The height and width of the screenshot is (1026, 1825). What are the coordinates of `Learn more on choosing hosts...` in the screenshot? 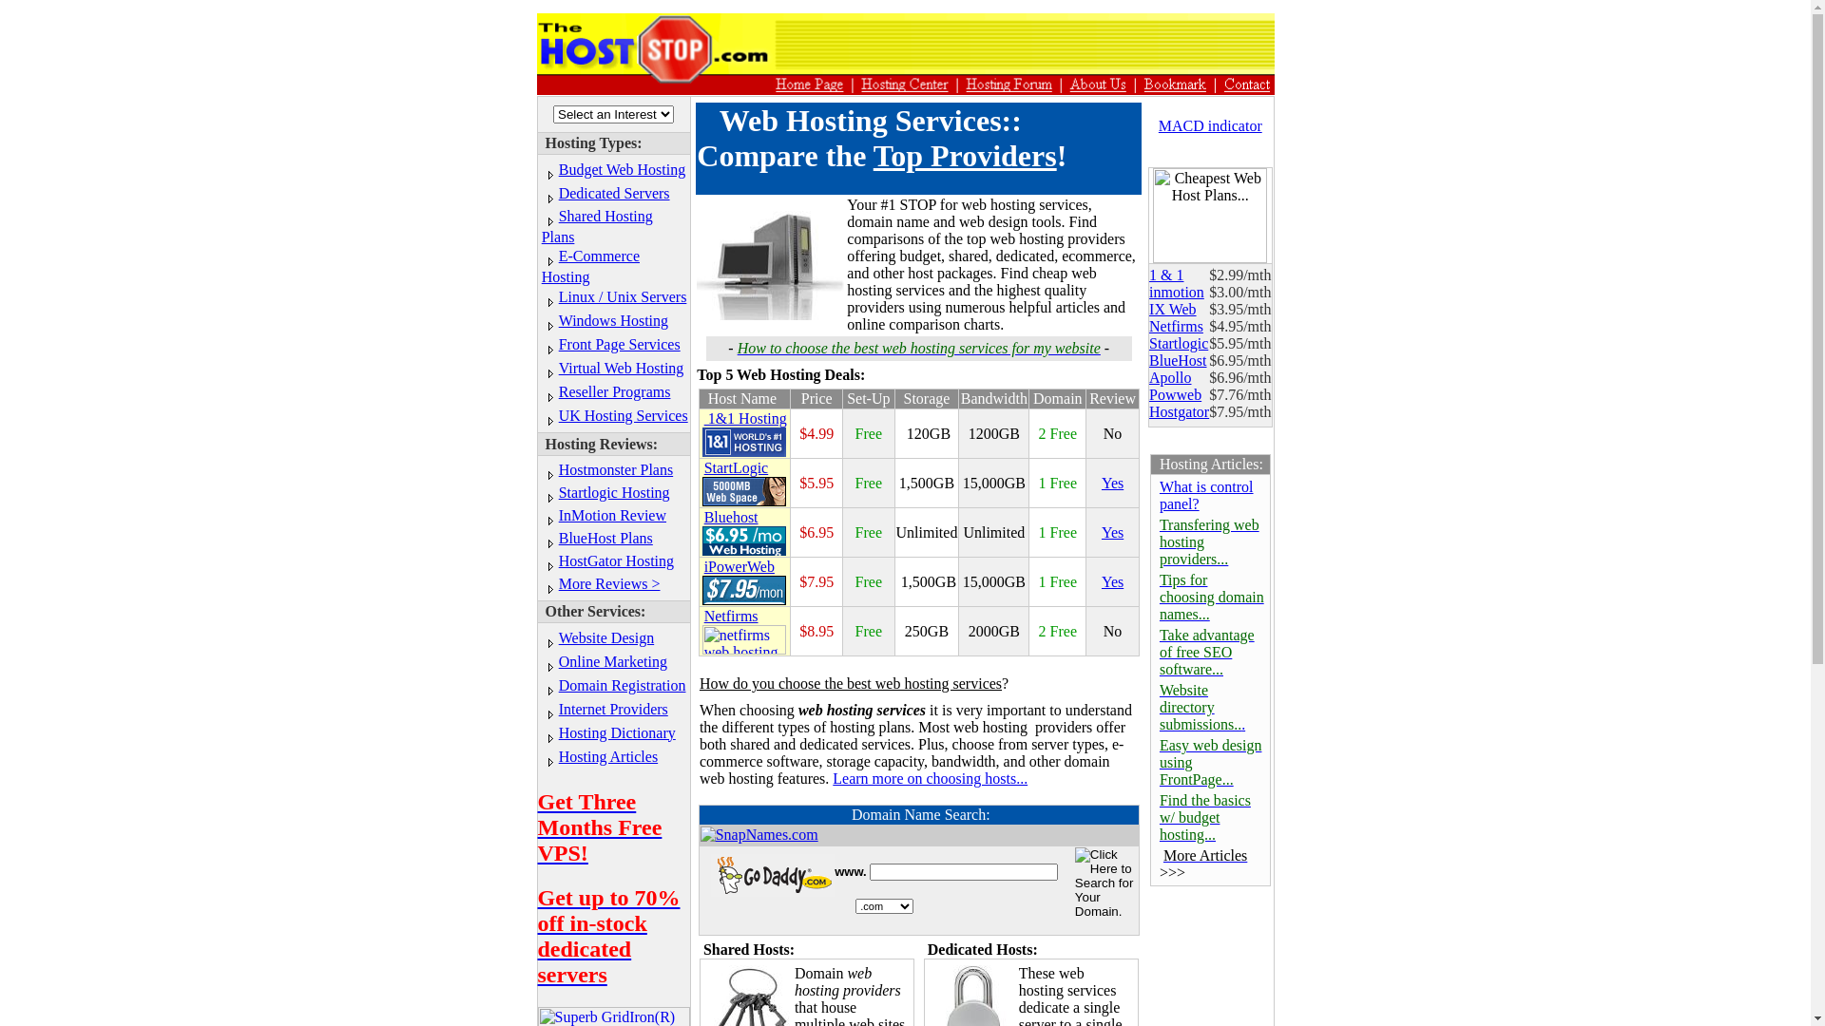 It's located at (930, 779).